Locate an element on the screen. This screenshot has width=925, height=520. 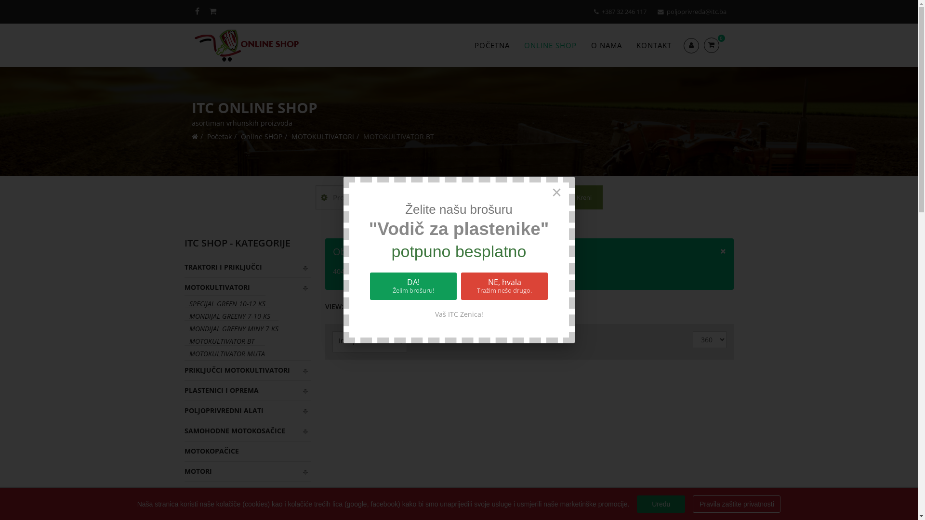
ONLINE SHOP is located at coordinates (550, 45).